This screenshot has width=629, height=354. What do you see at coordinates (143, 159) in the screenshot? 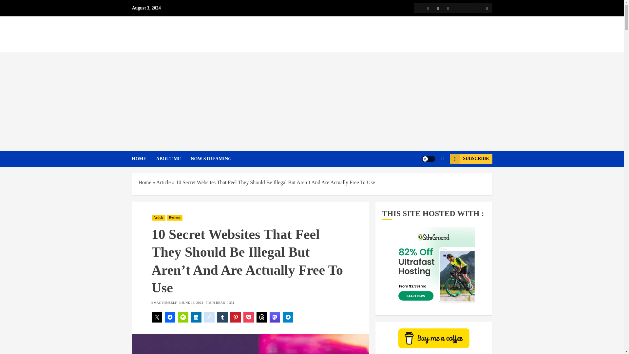
I see `HOME` at bounding box center [143, 159].